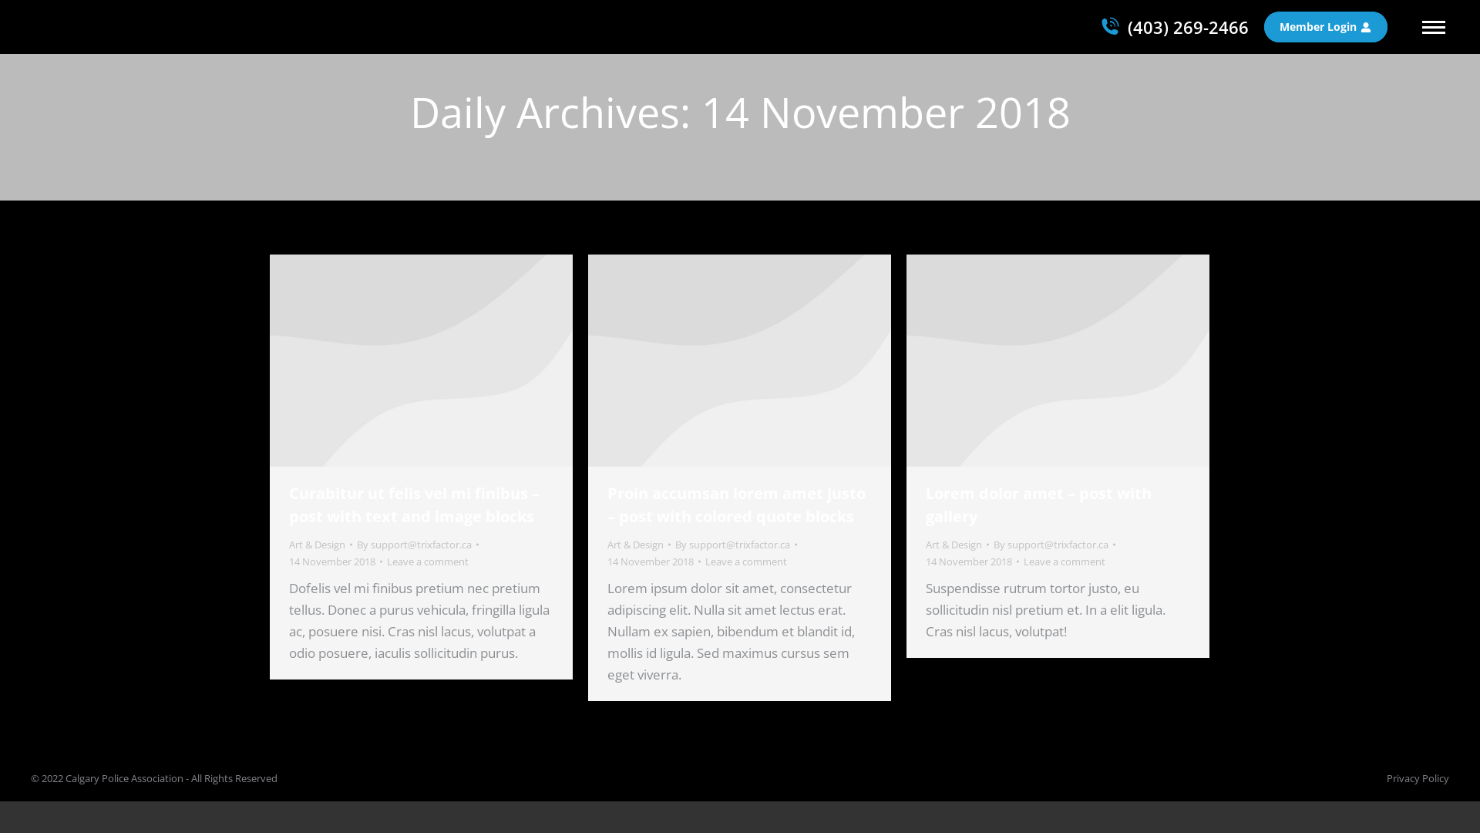  I want to click on Leave a comment, so click(428, 562).